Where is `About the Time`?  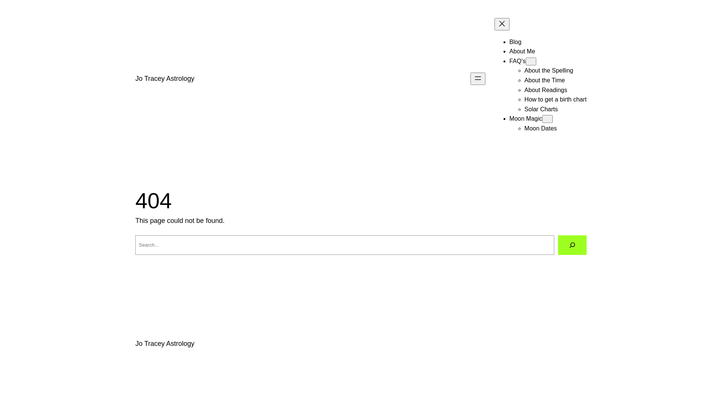 About the Time is located at coordinates (545, 80).